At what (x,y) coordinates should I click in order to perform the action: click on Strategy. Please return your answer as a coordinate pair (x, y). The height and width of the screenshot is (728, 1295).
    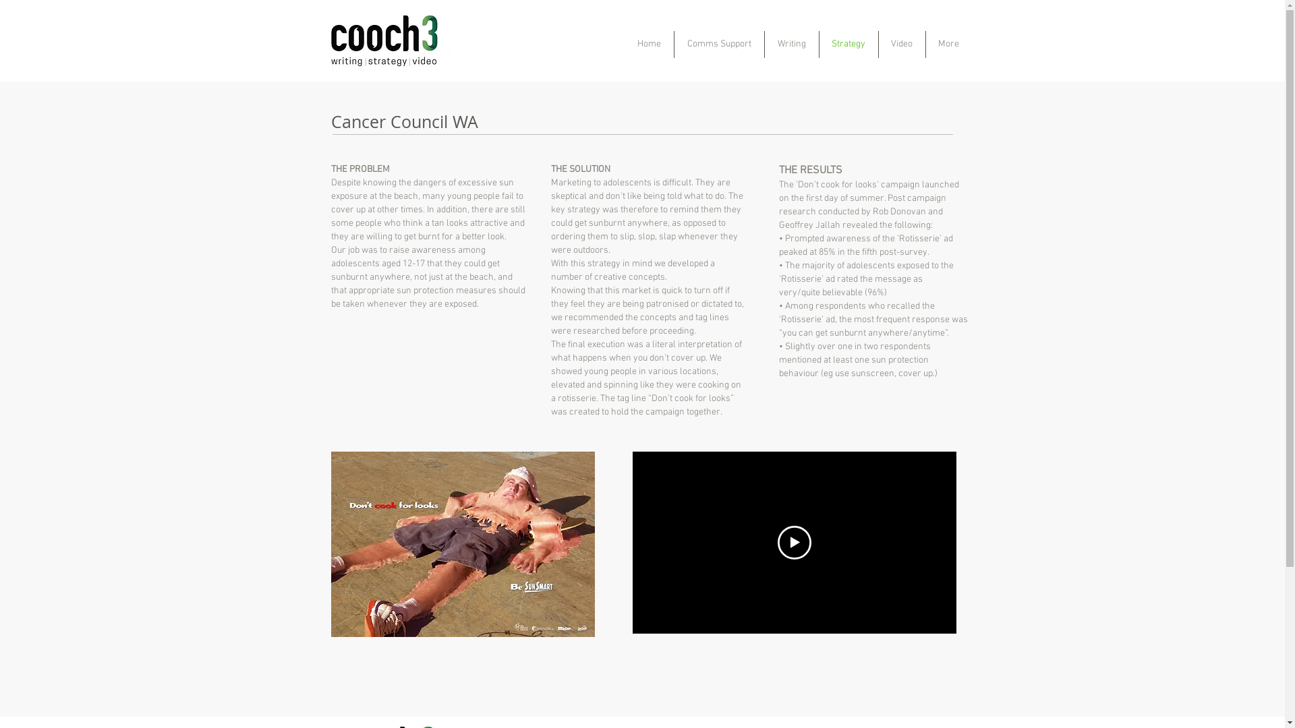
    Looking at the image, I should click on (848, 44).